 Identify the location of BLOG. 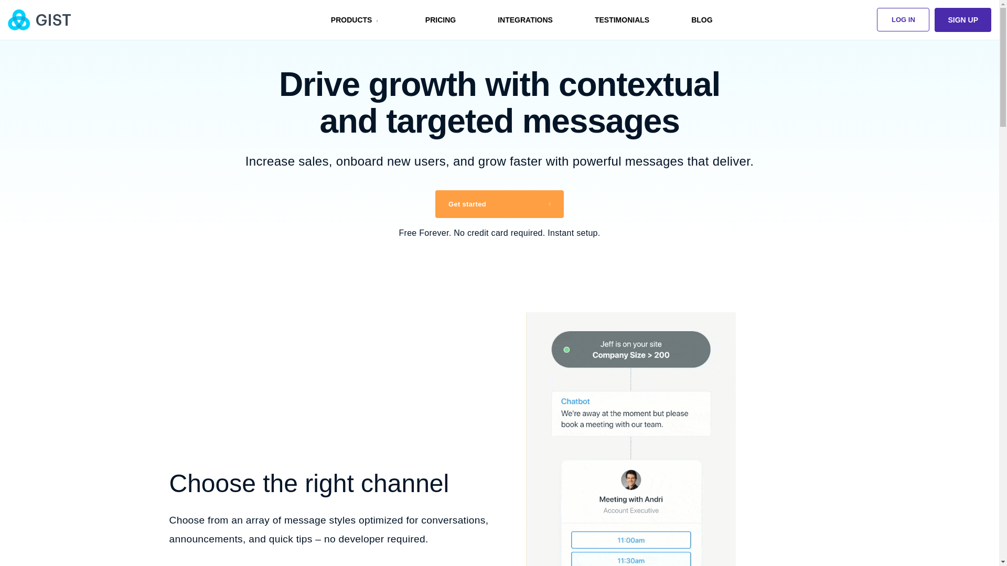
(702, 20).